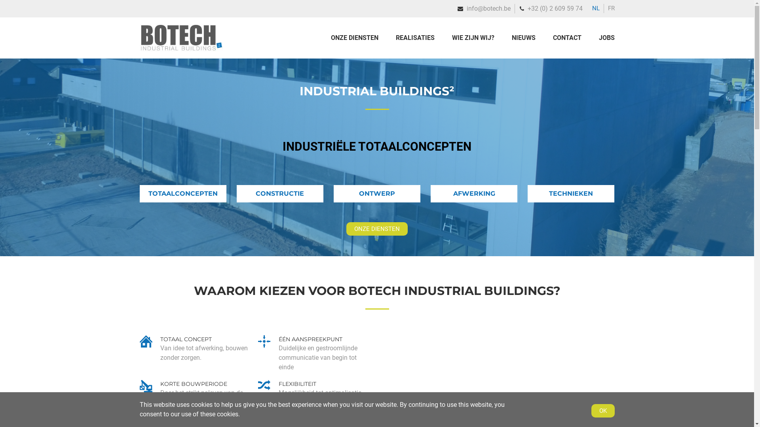 This screenshot has width=760, height=427. What do you see at coordinates (602, 38) in the screenshot?
I see `JOBS` at bounding box center [602, 38].